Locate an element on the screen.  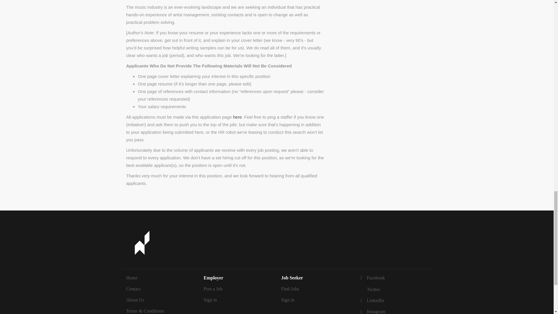
Instagram is located at coordinates (372, 311).